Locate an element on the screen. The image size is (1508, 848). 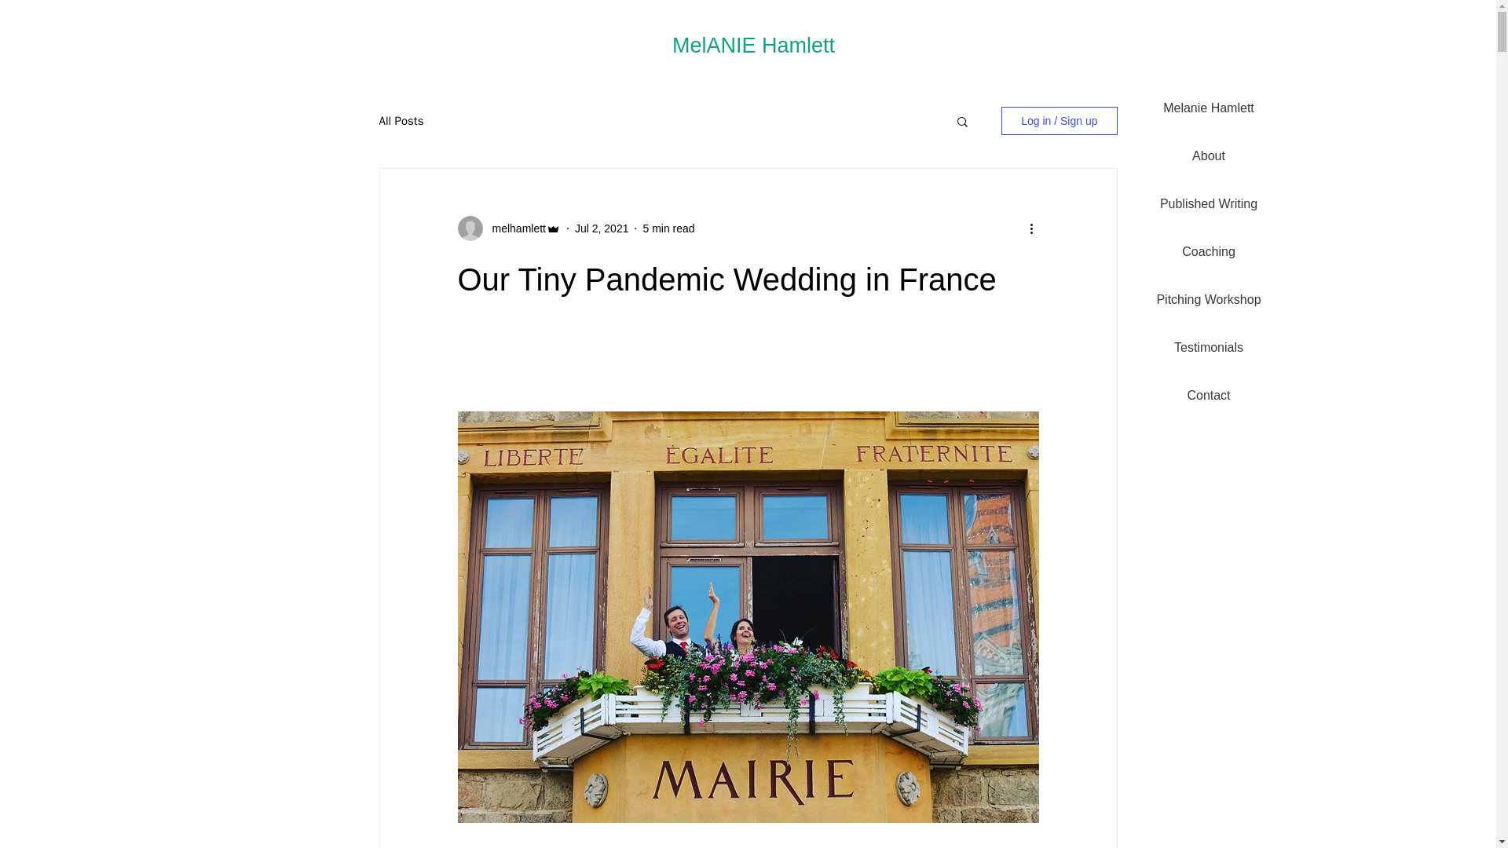
Contact is located at coordinates (1208, 396).